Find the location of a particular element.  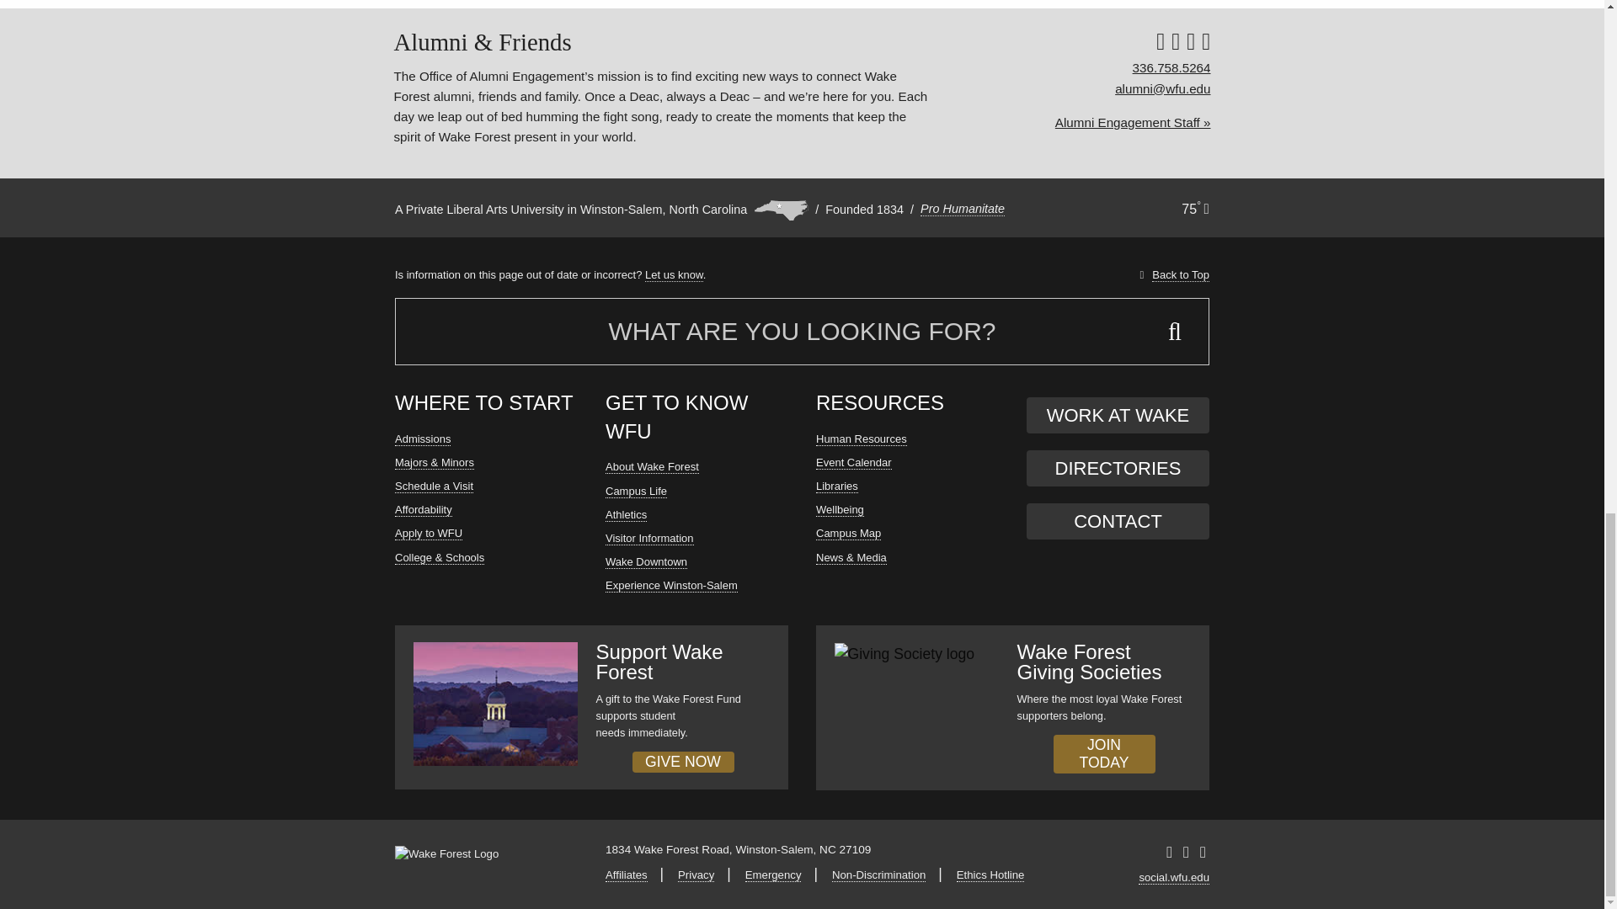

Back to Top is located at coordinates (1179, 276).